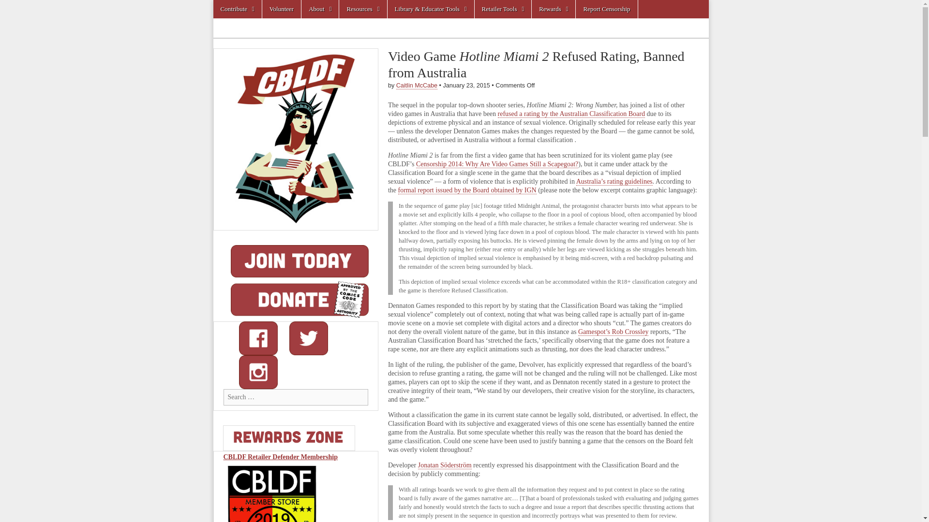  I want to click on Contribute, so click(237, 9).